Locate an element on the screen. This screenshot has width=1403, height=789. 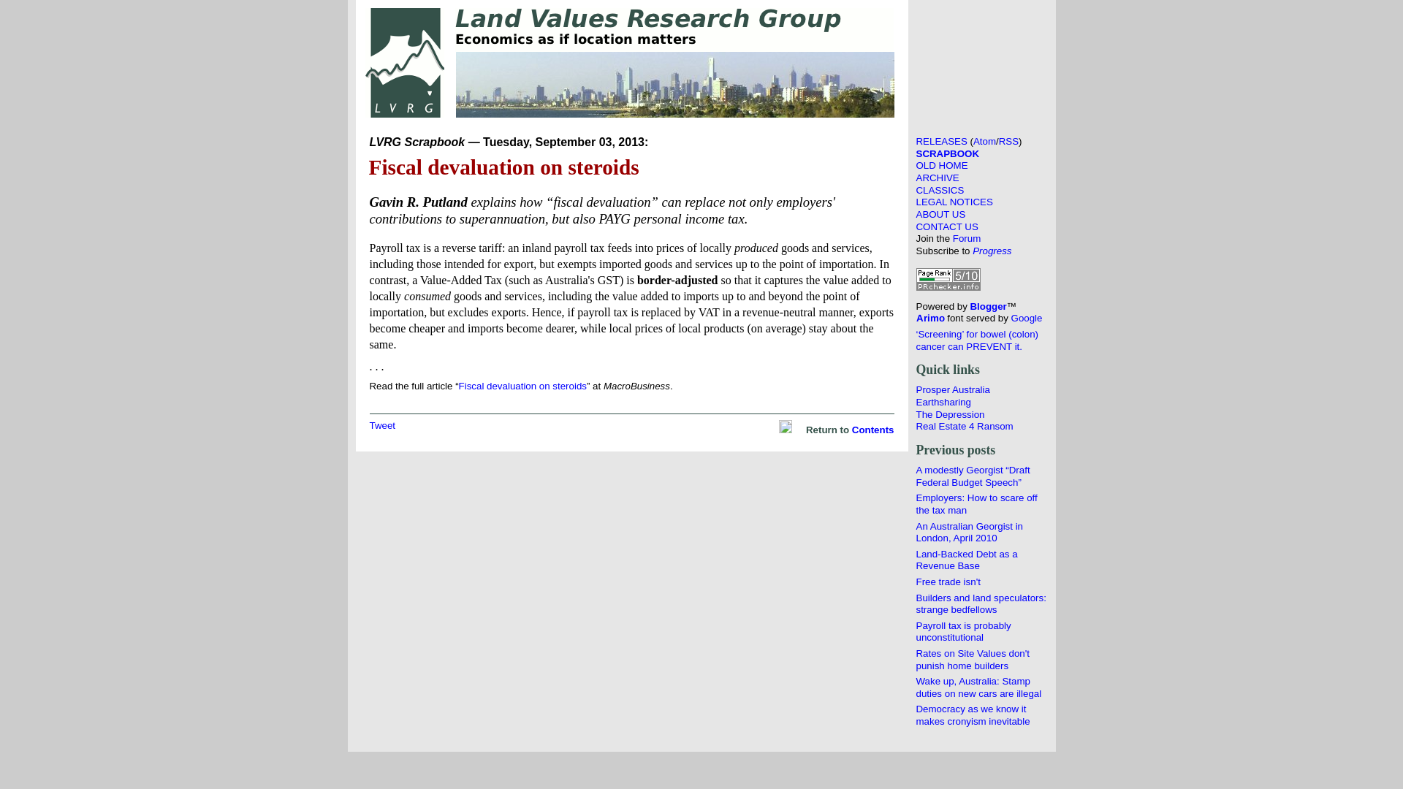
Democracy as we know it makes cronyism inevitable is located at coordinates (973, 715).